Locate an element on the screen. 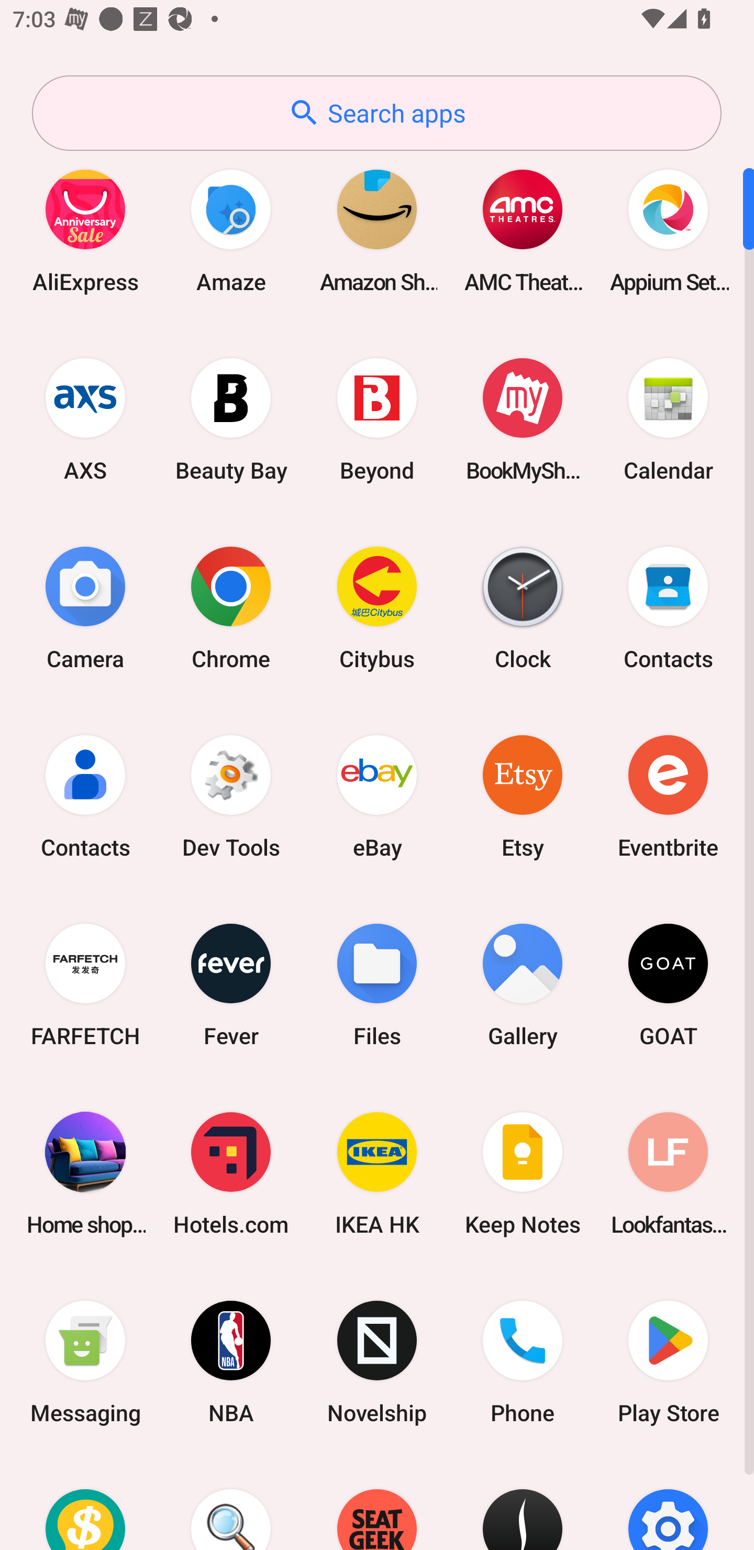 Image resolution: width=754 pixels, height=1550 pixels. Files is located at coordinates (377, 984).